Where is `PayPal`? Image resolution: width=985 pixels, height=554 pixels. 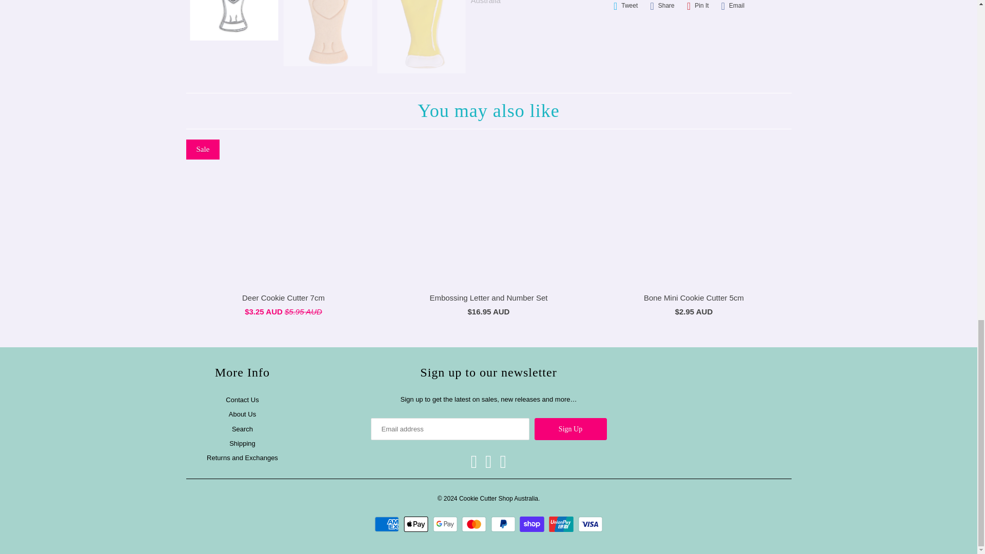
PayPal is located at coordinates (504, 524).